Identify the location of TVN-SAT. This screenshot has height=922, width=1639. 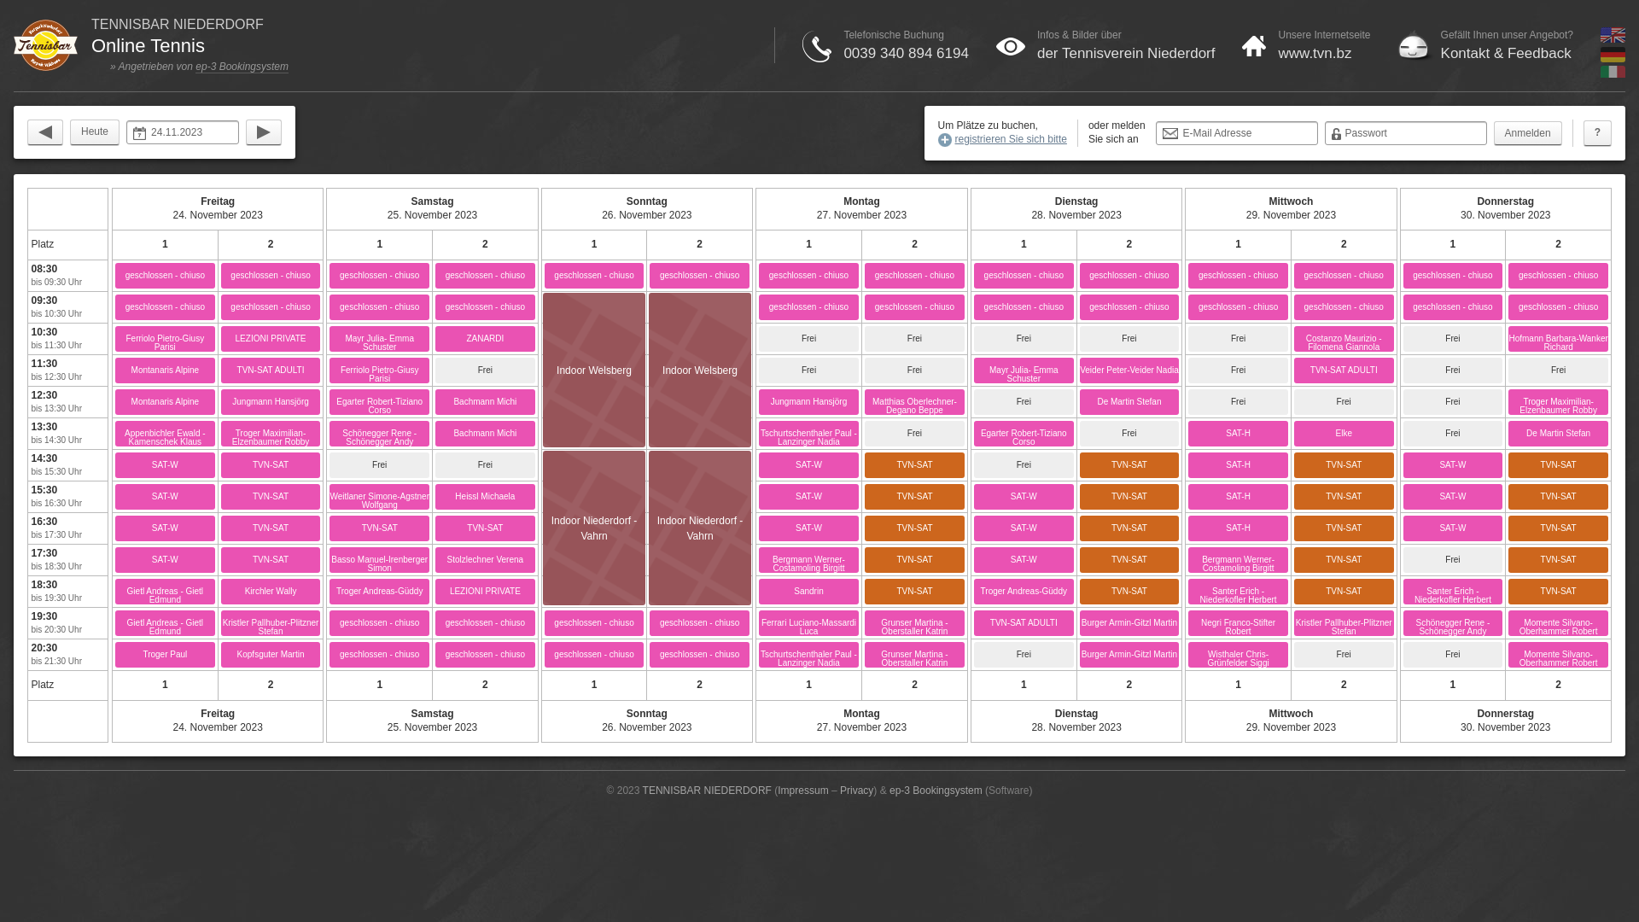
(915, 465).